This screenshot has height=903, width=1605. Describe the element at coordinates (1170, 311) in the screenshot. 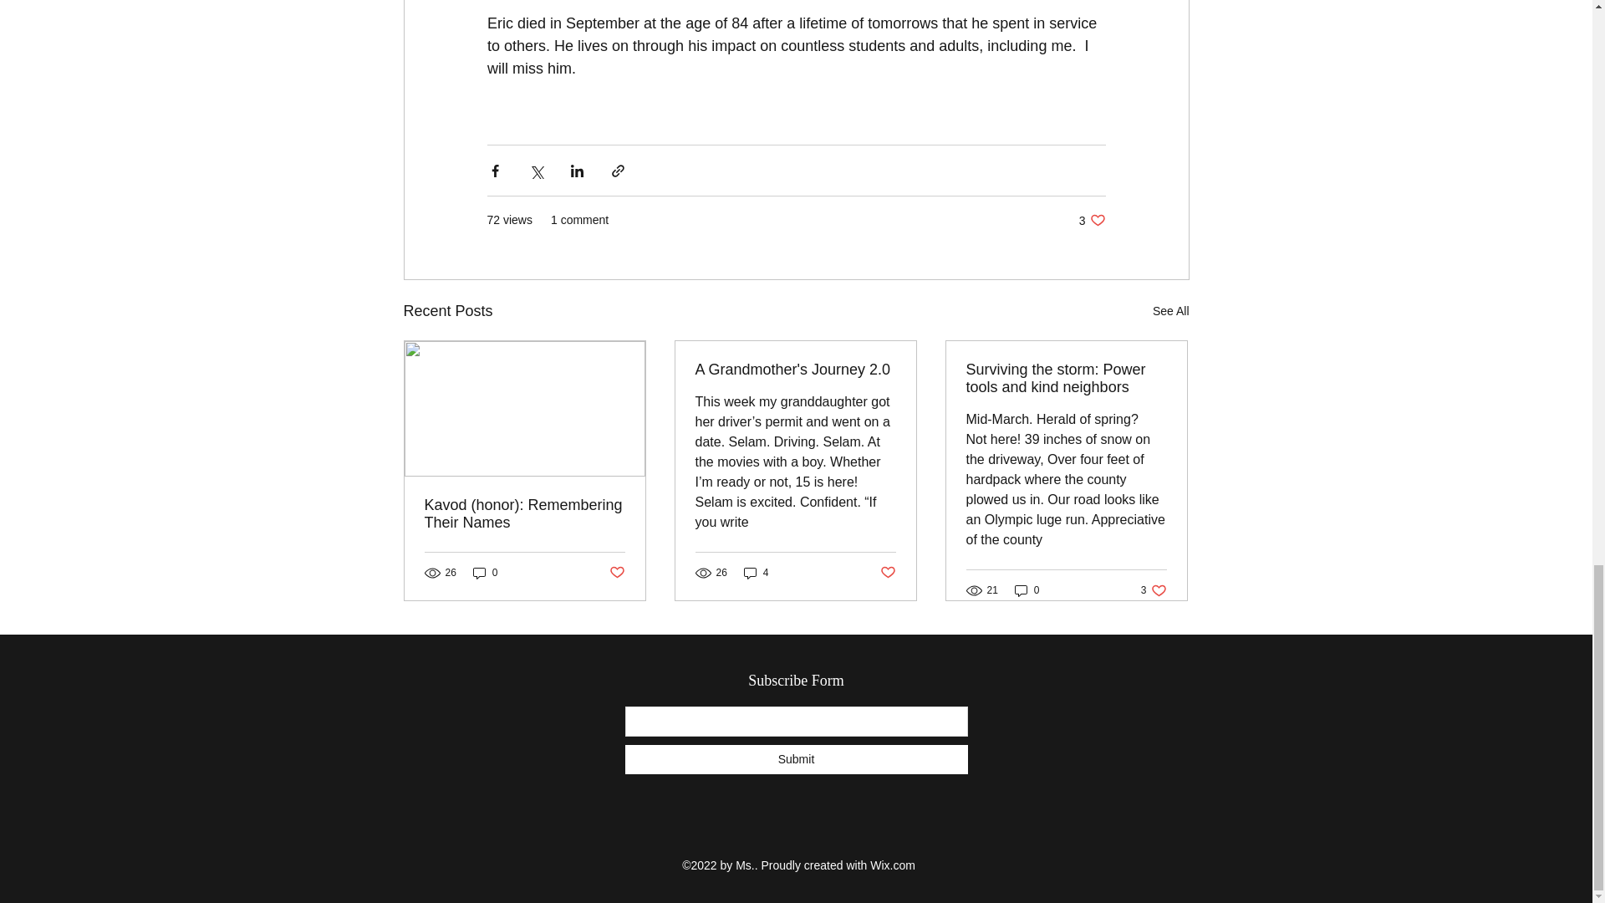

I see `Post not marked as liked` at that location.